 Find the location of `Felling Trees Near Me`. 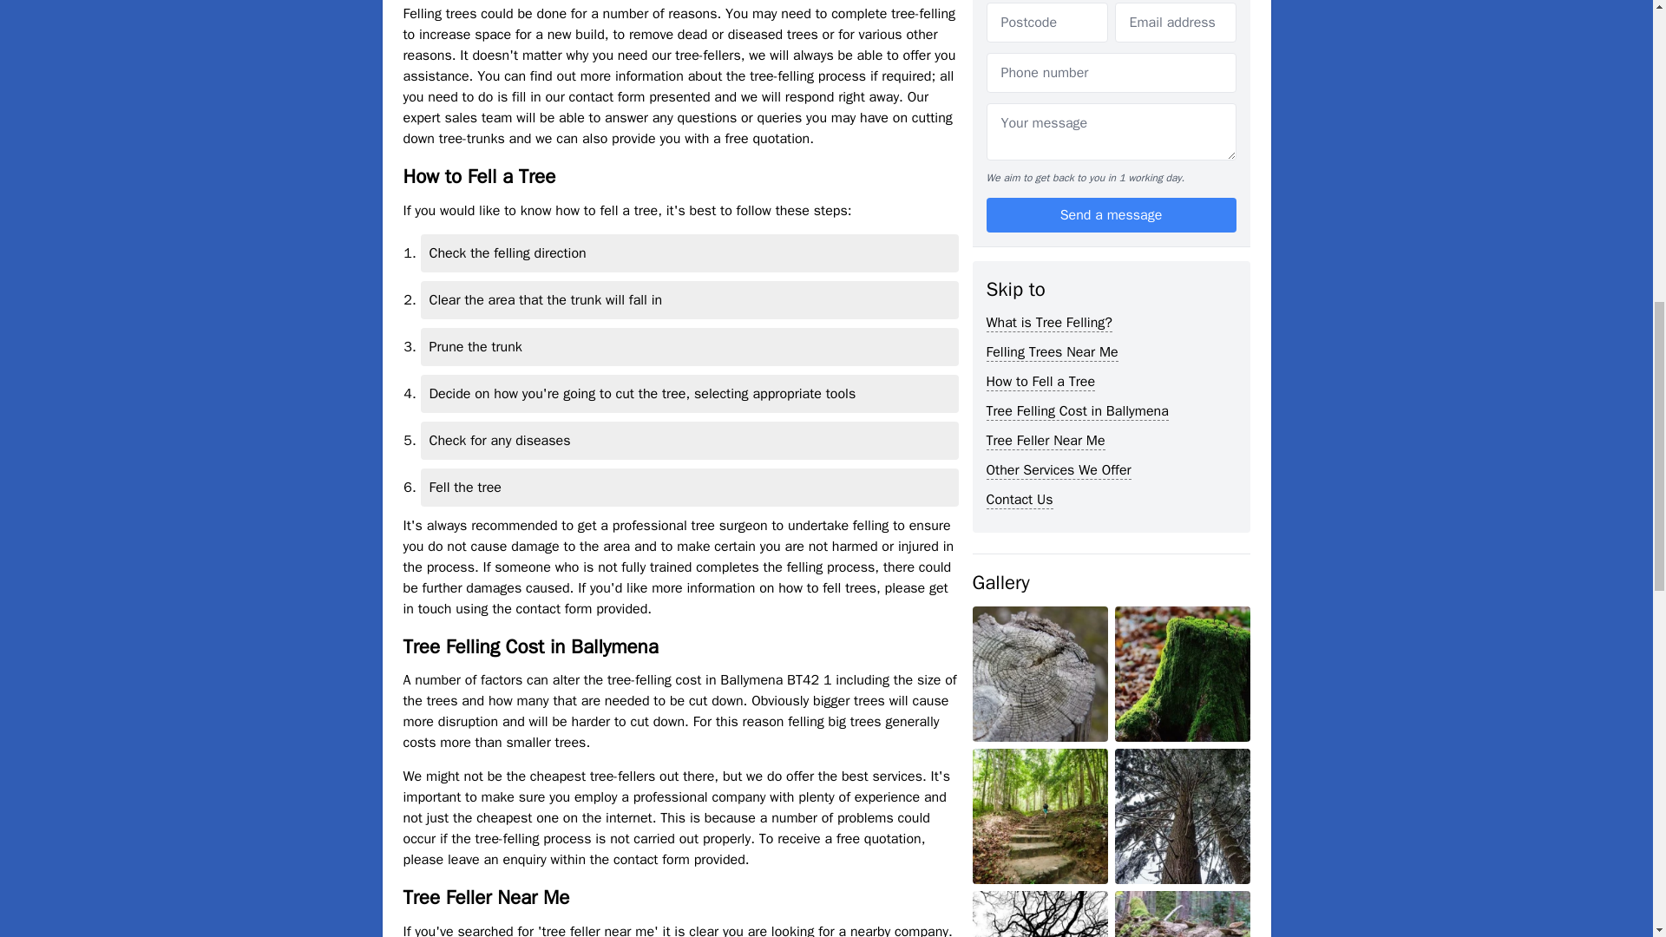

Felling Trees Near Me is located at coordinates (1052, 36).